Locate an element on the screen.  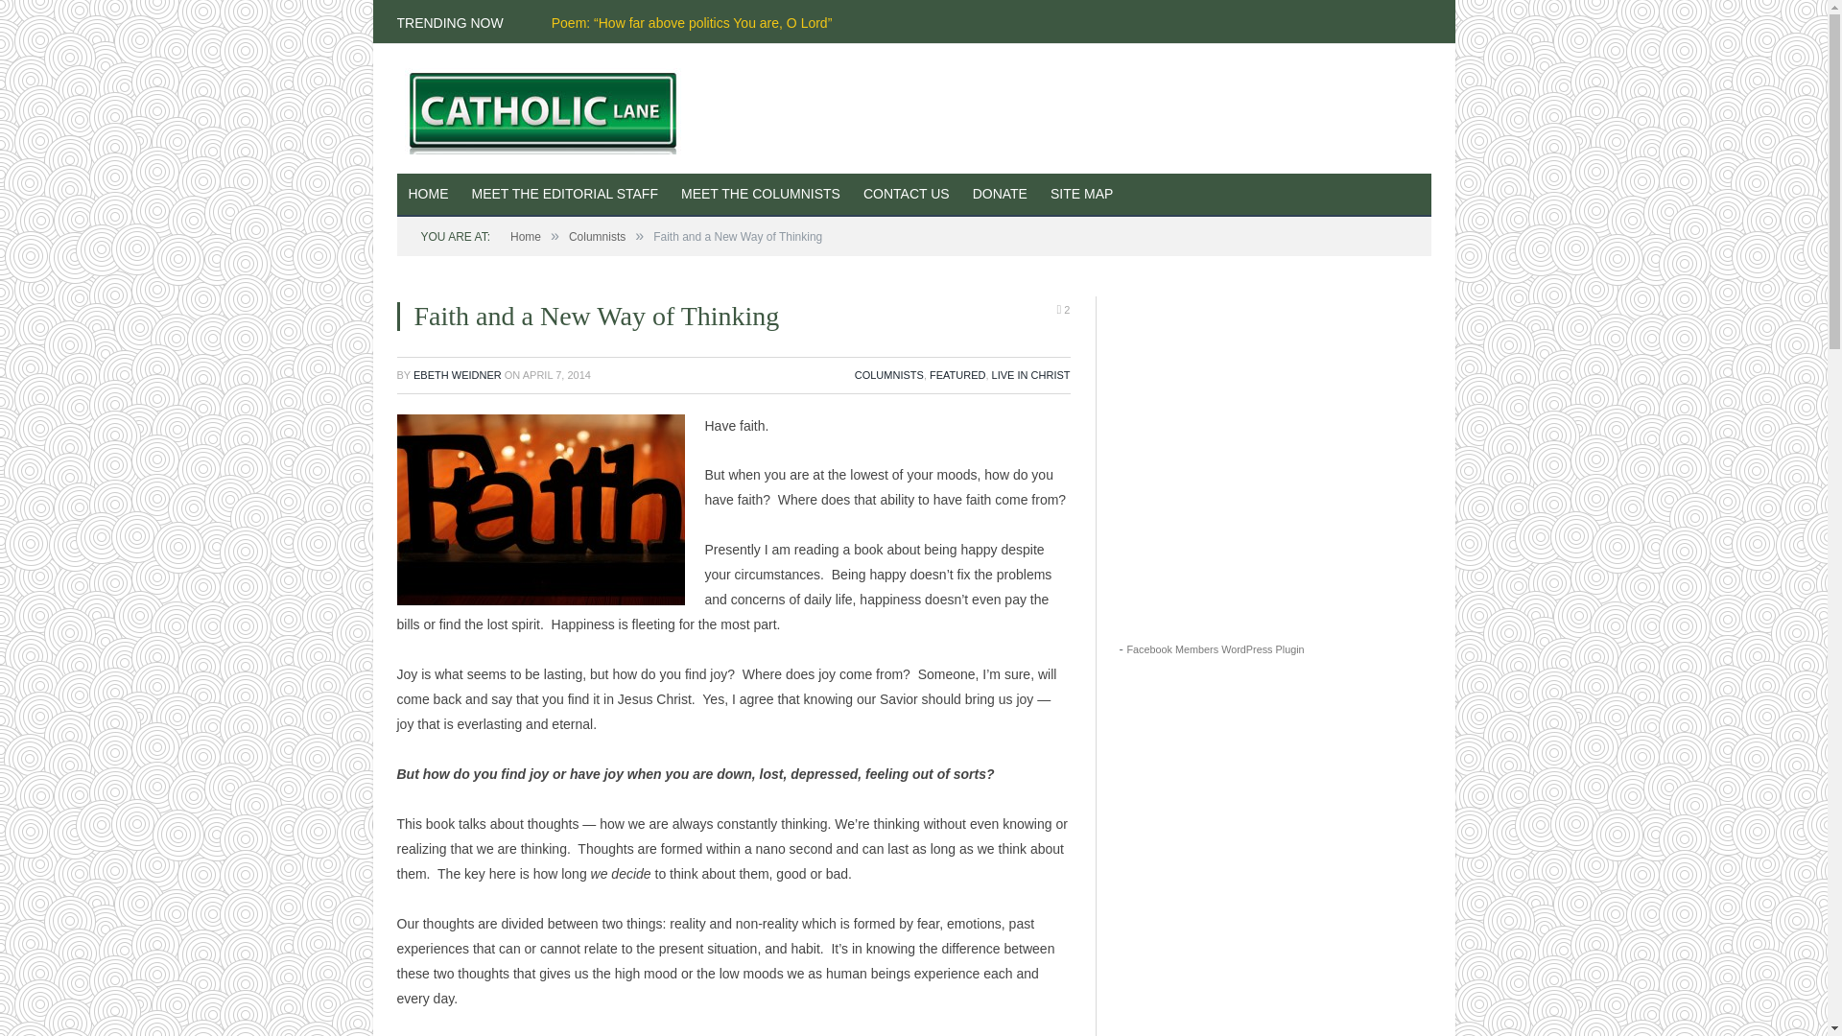
FEATURED is located at coordinates (957, 374).